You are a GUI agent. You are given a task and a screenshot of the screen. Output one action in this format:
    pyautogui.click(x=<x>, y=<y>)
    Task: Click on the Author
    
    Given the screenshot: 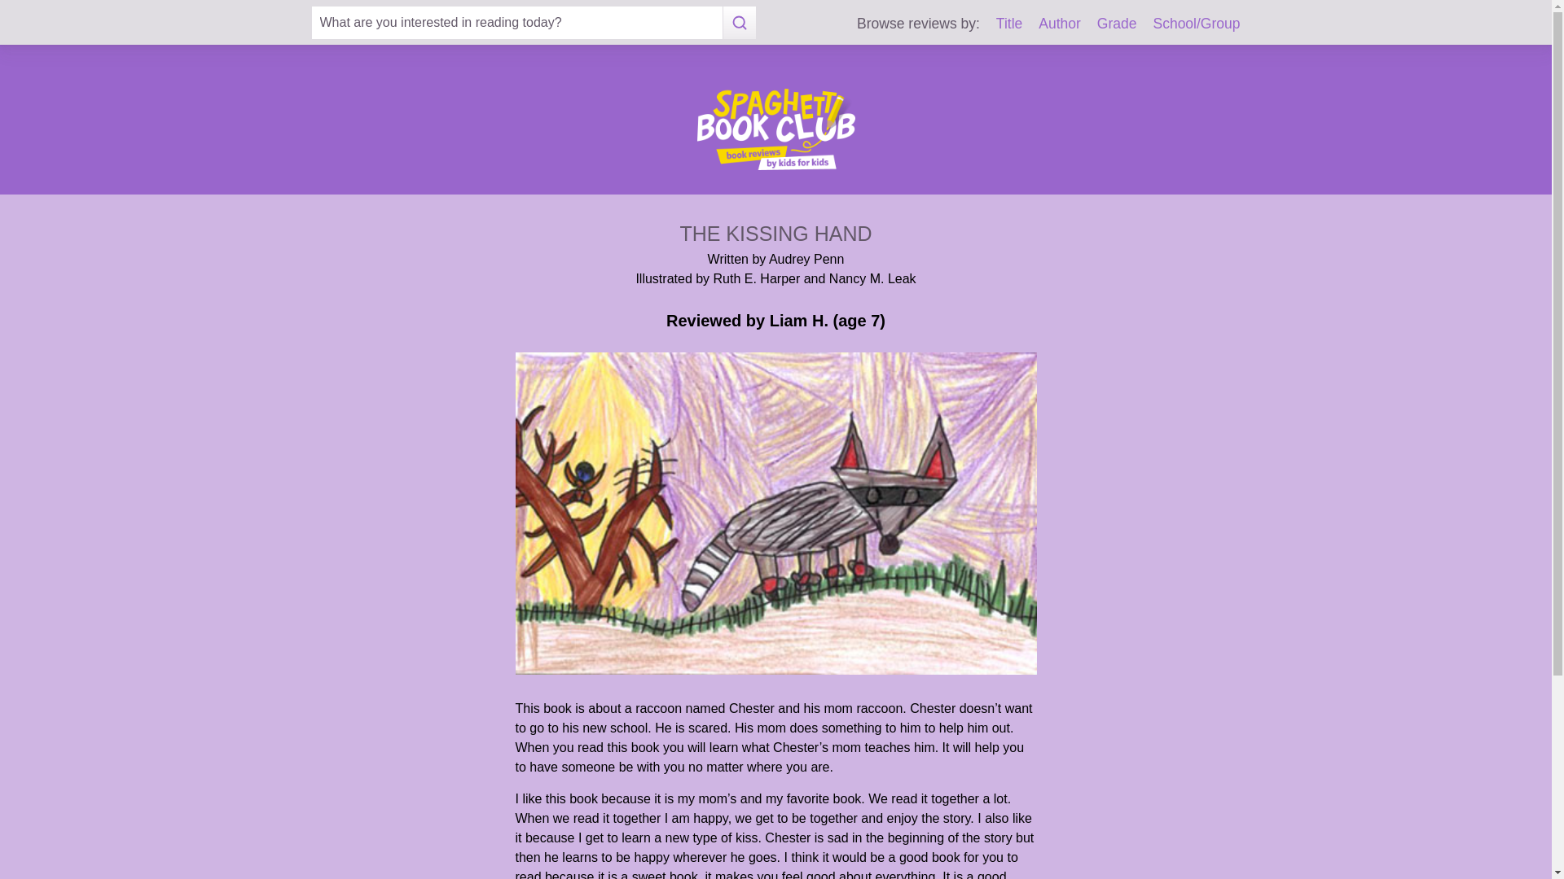 What is the action you would take?
    pyautogui.click(x=1059, y=23)
    